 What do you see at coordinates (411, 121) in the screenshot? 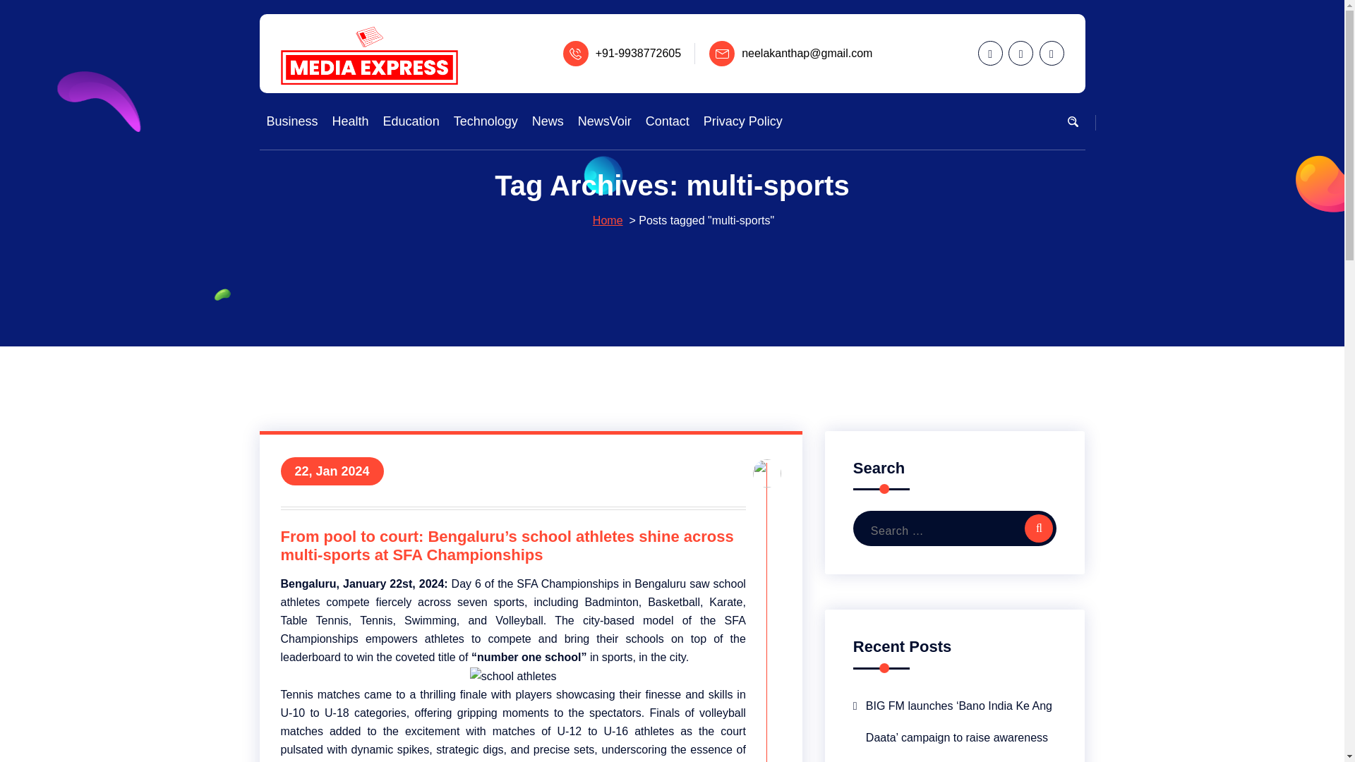
I see `Education` at bounding box center [411, 121].